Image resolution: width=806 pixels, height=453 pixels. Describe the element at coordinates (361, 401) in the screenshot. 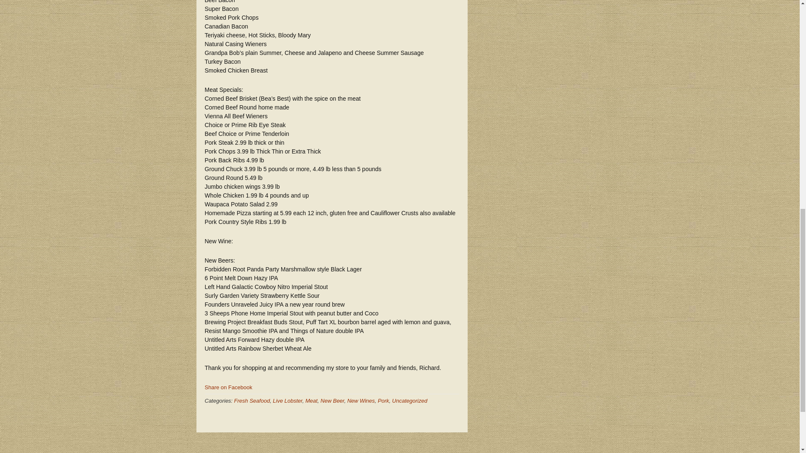

I see `New Wines` at that location.